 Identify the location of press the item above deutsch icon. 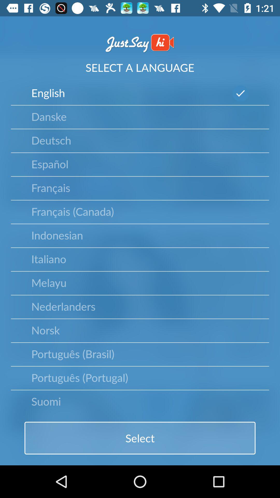
(49, 116).